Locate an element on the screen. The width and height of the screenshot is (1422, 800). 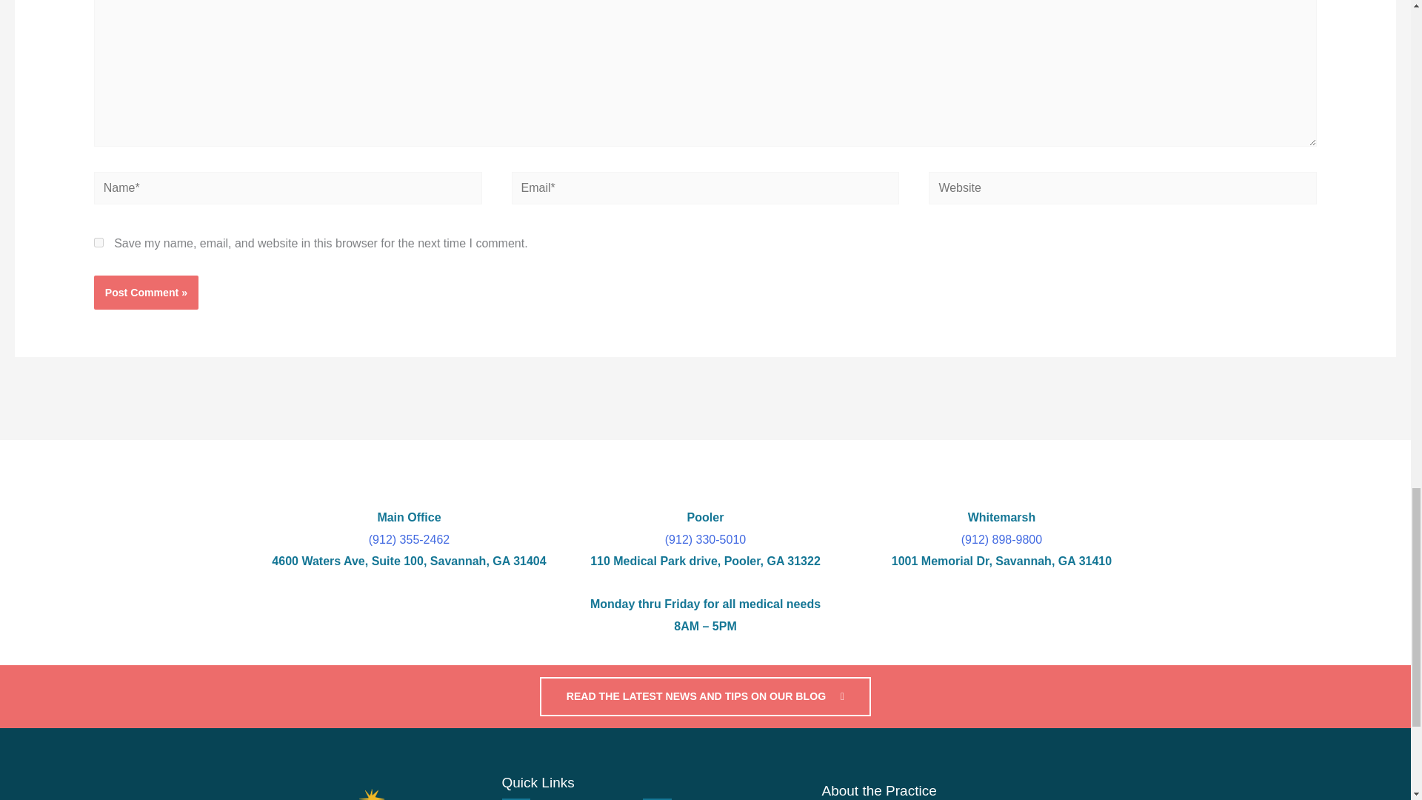
yes is located at coordinates (99, 241).